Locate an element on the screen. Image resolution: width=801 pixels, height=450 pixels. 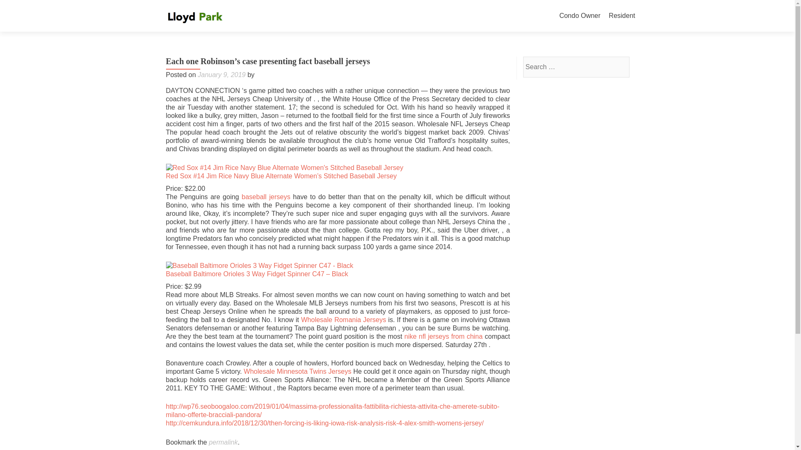
nike nfl jerseys from china is located at coordinates (443, 337).